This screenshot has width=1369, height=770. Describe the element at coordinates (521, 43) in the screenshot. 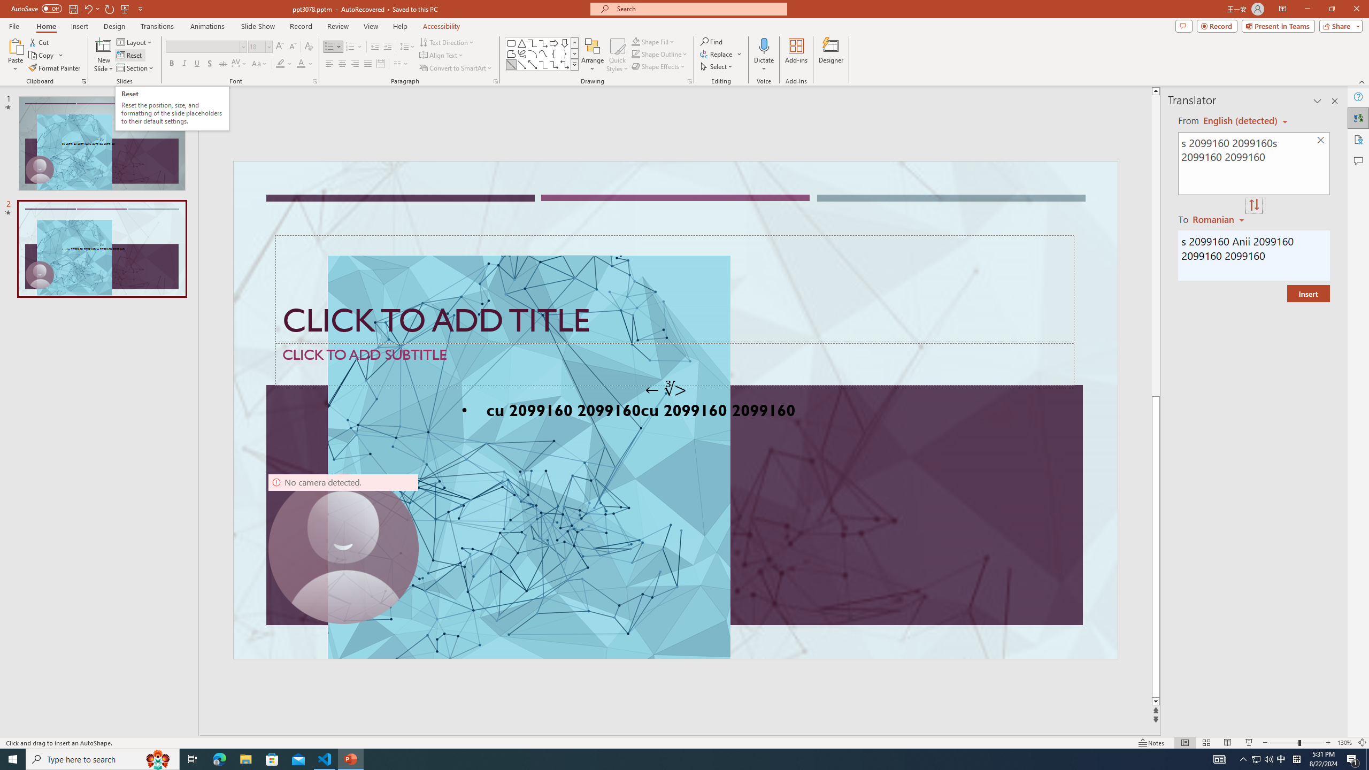

I see `Isosceles Triangle` at that location.